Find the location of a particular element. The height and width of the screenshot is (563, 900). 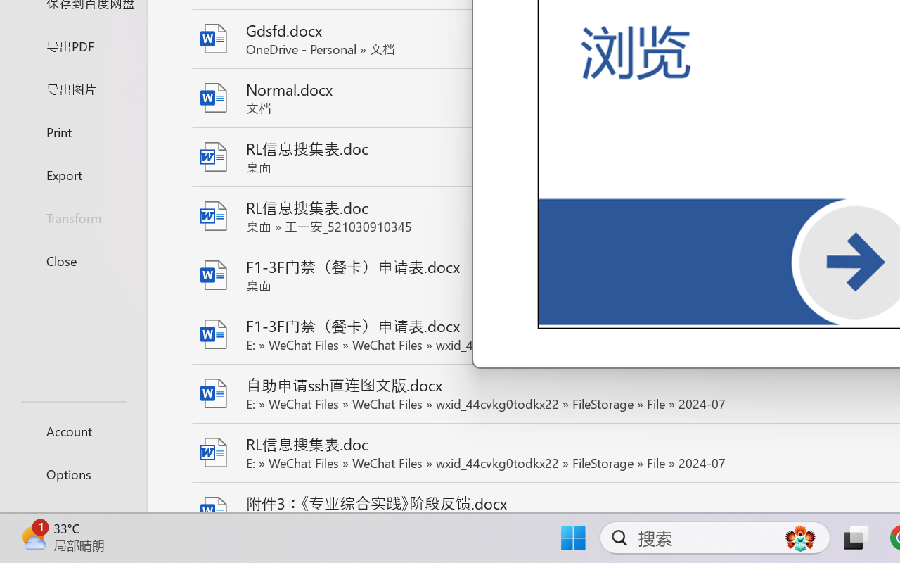

Options is located at coordinates (73, 474).